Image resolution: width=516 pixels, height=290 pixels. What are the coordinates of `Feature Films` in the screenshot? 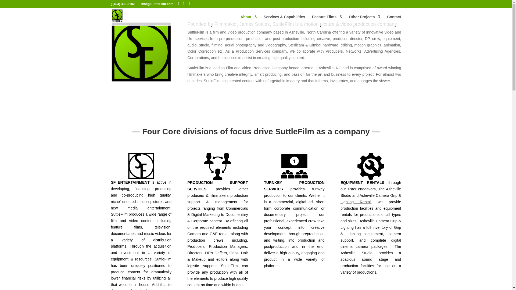 It's located at (327, 20).